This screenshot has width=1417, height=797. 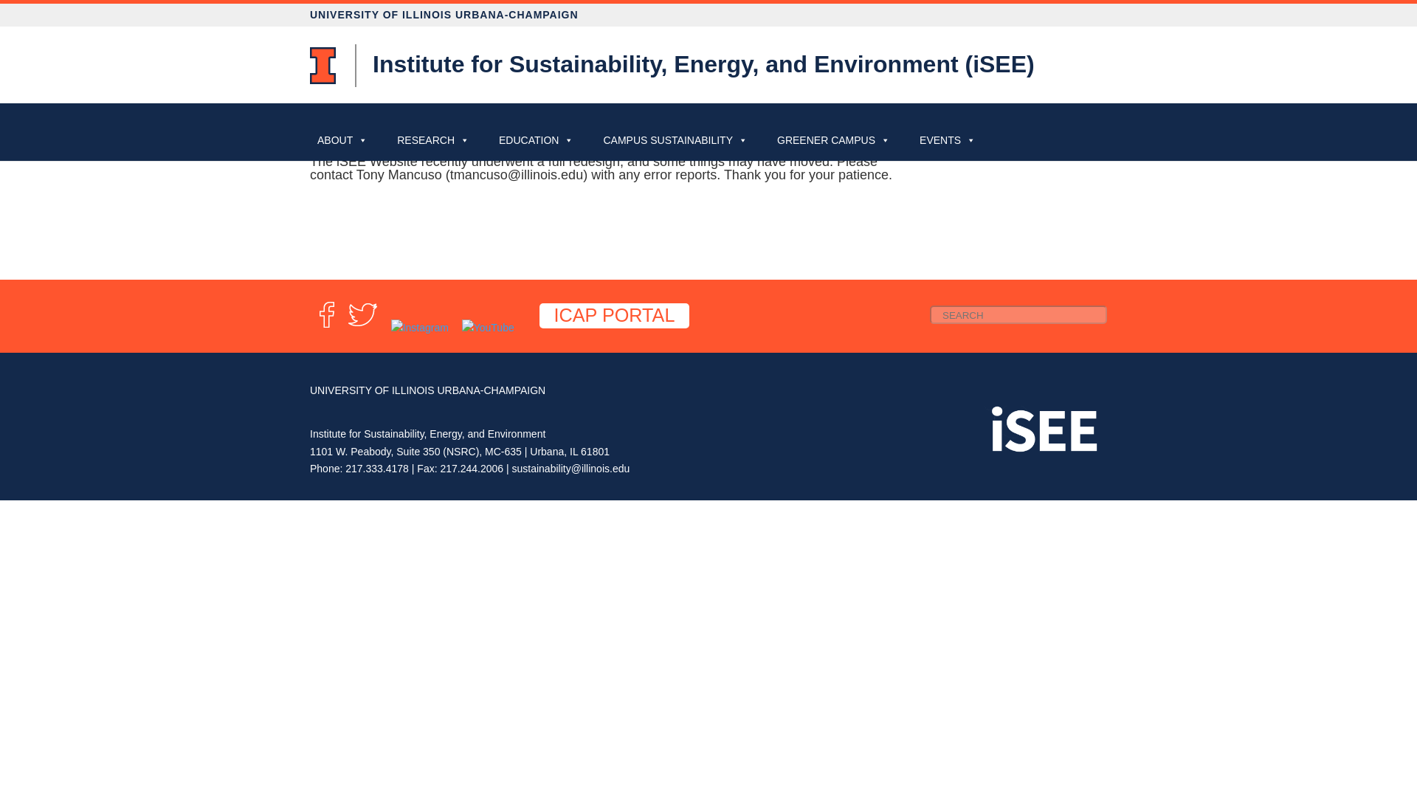 What do you see at coordinates (487, 328) in the screenshot?
I see `YouTube` at bounding box center [487, 328].